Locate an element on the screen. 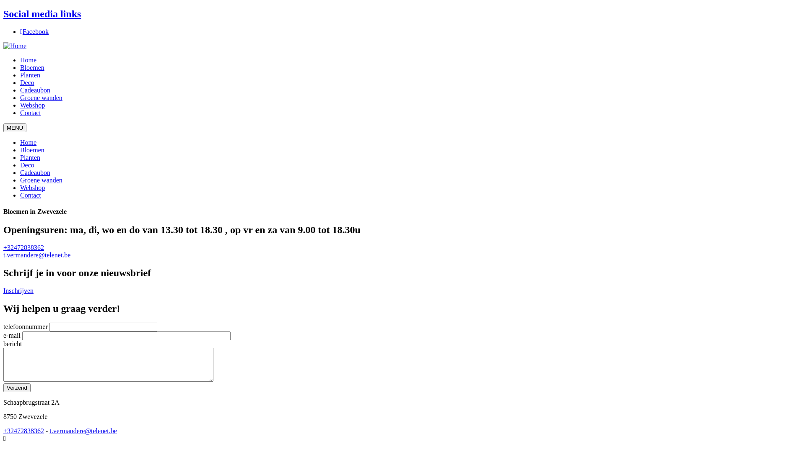  t.vermandere@telenet.be is located at coordinates (37, 255).